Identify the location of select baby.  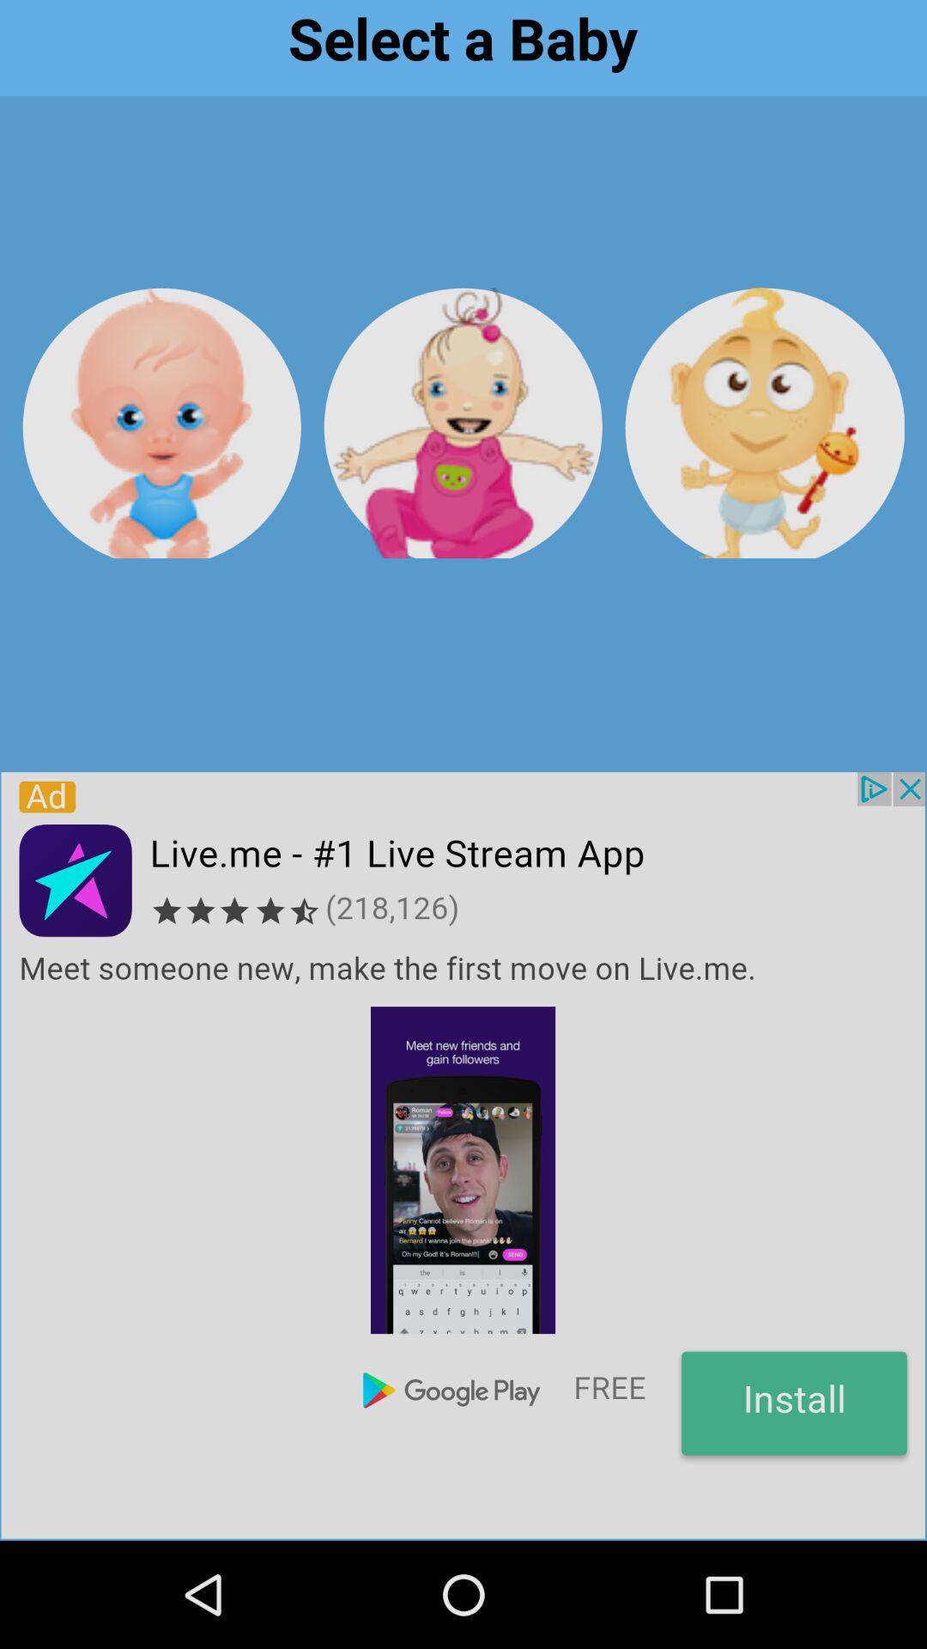
(463, 423).